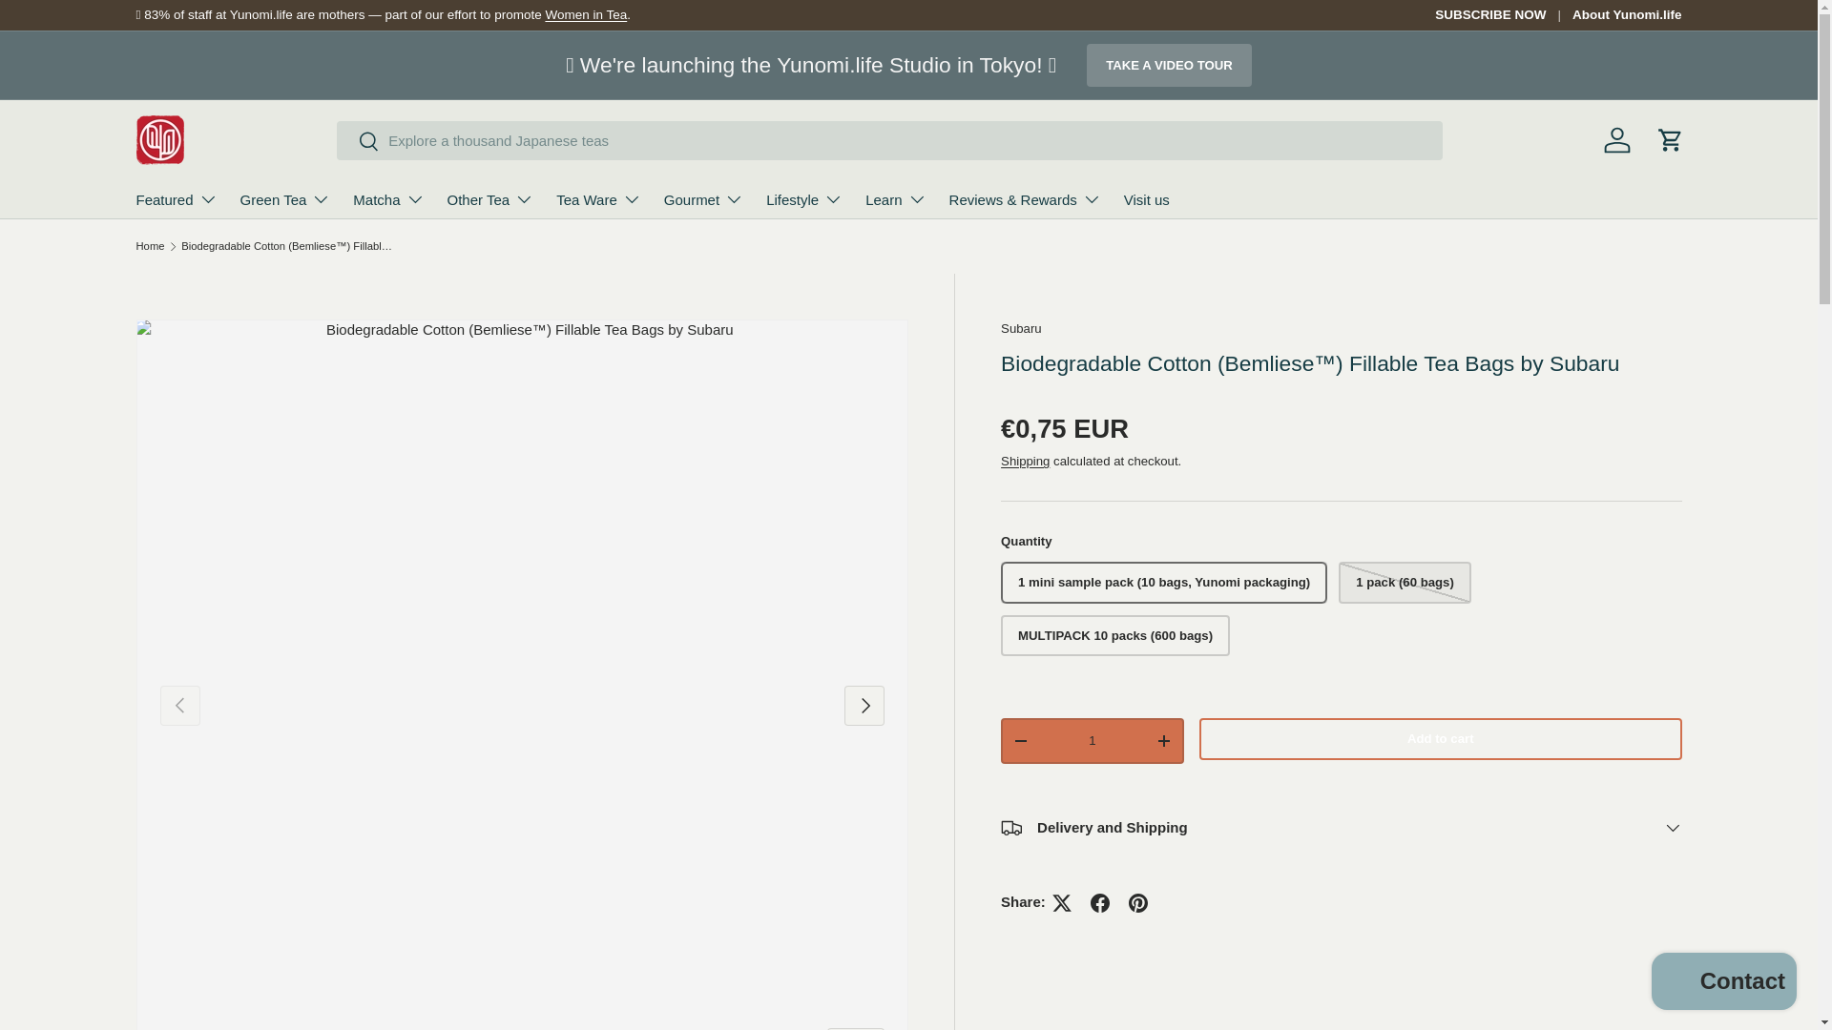  I want to click on Log in, so click(1616, 139).